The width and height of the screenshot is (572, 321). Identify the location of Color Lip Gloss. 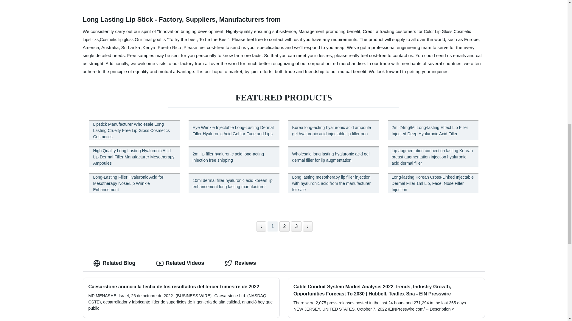
(438, 32).